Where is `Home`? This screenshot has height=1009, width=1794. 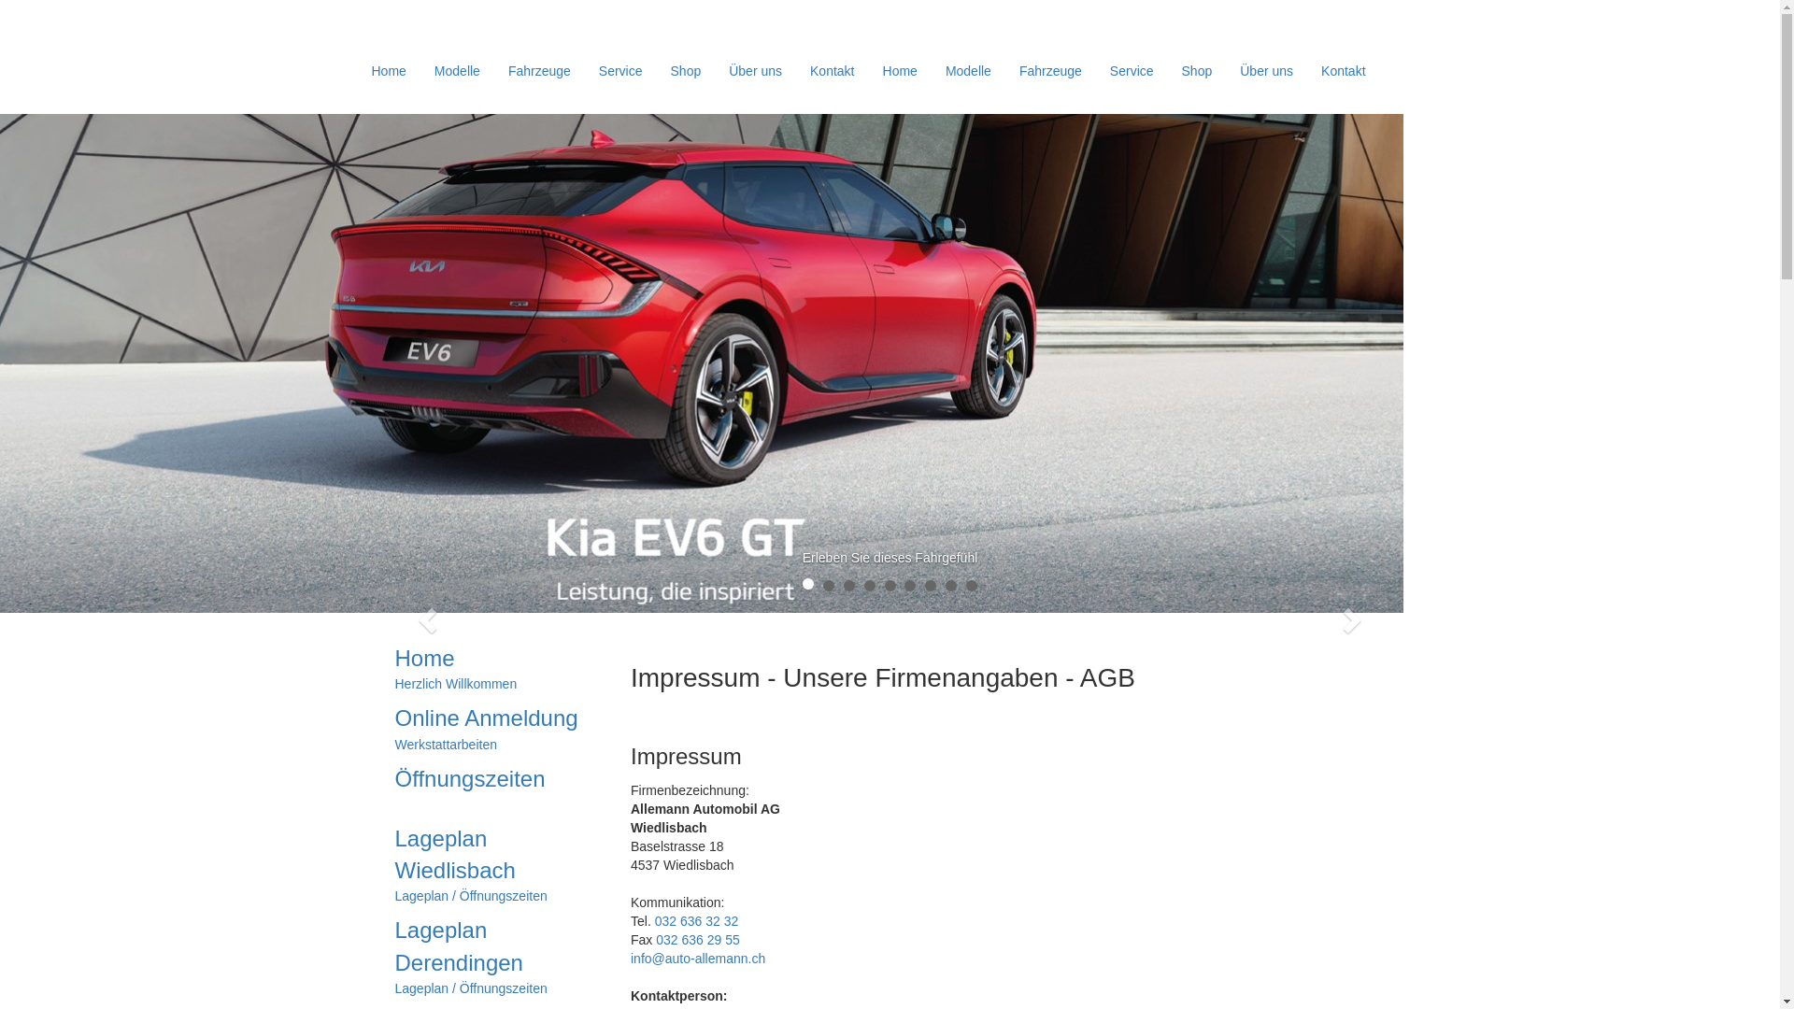
Home is located at coordinates (389, 71).